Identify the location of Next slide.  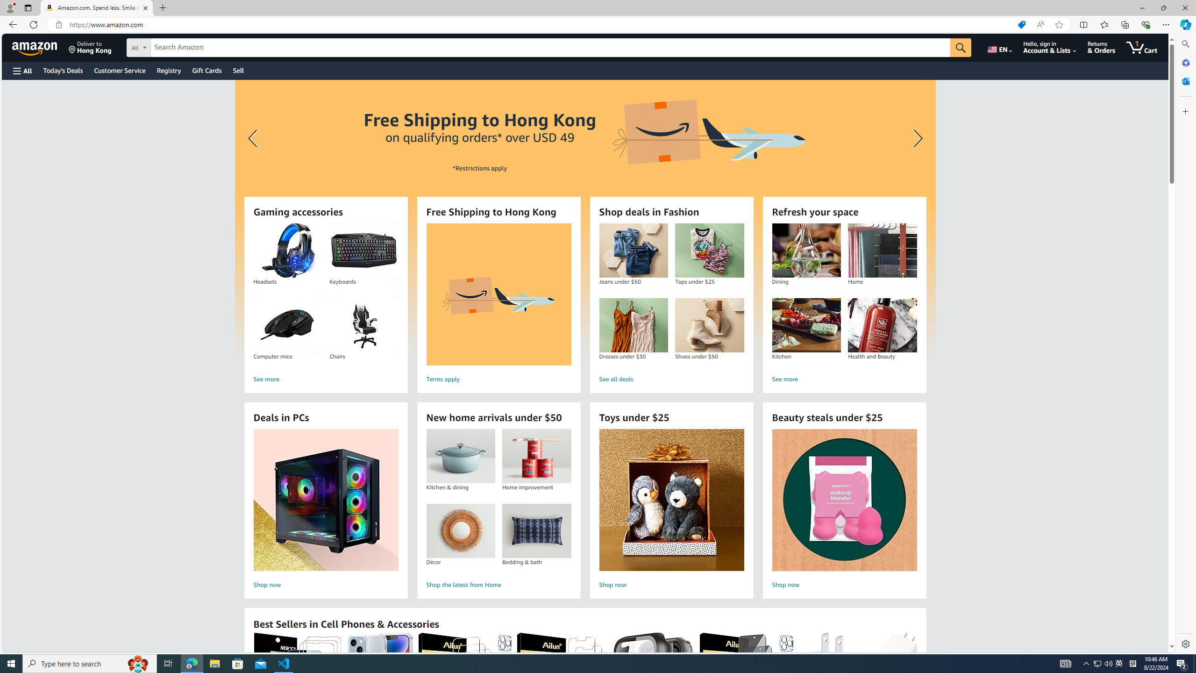
(915, 138).